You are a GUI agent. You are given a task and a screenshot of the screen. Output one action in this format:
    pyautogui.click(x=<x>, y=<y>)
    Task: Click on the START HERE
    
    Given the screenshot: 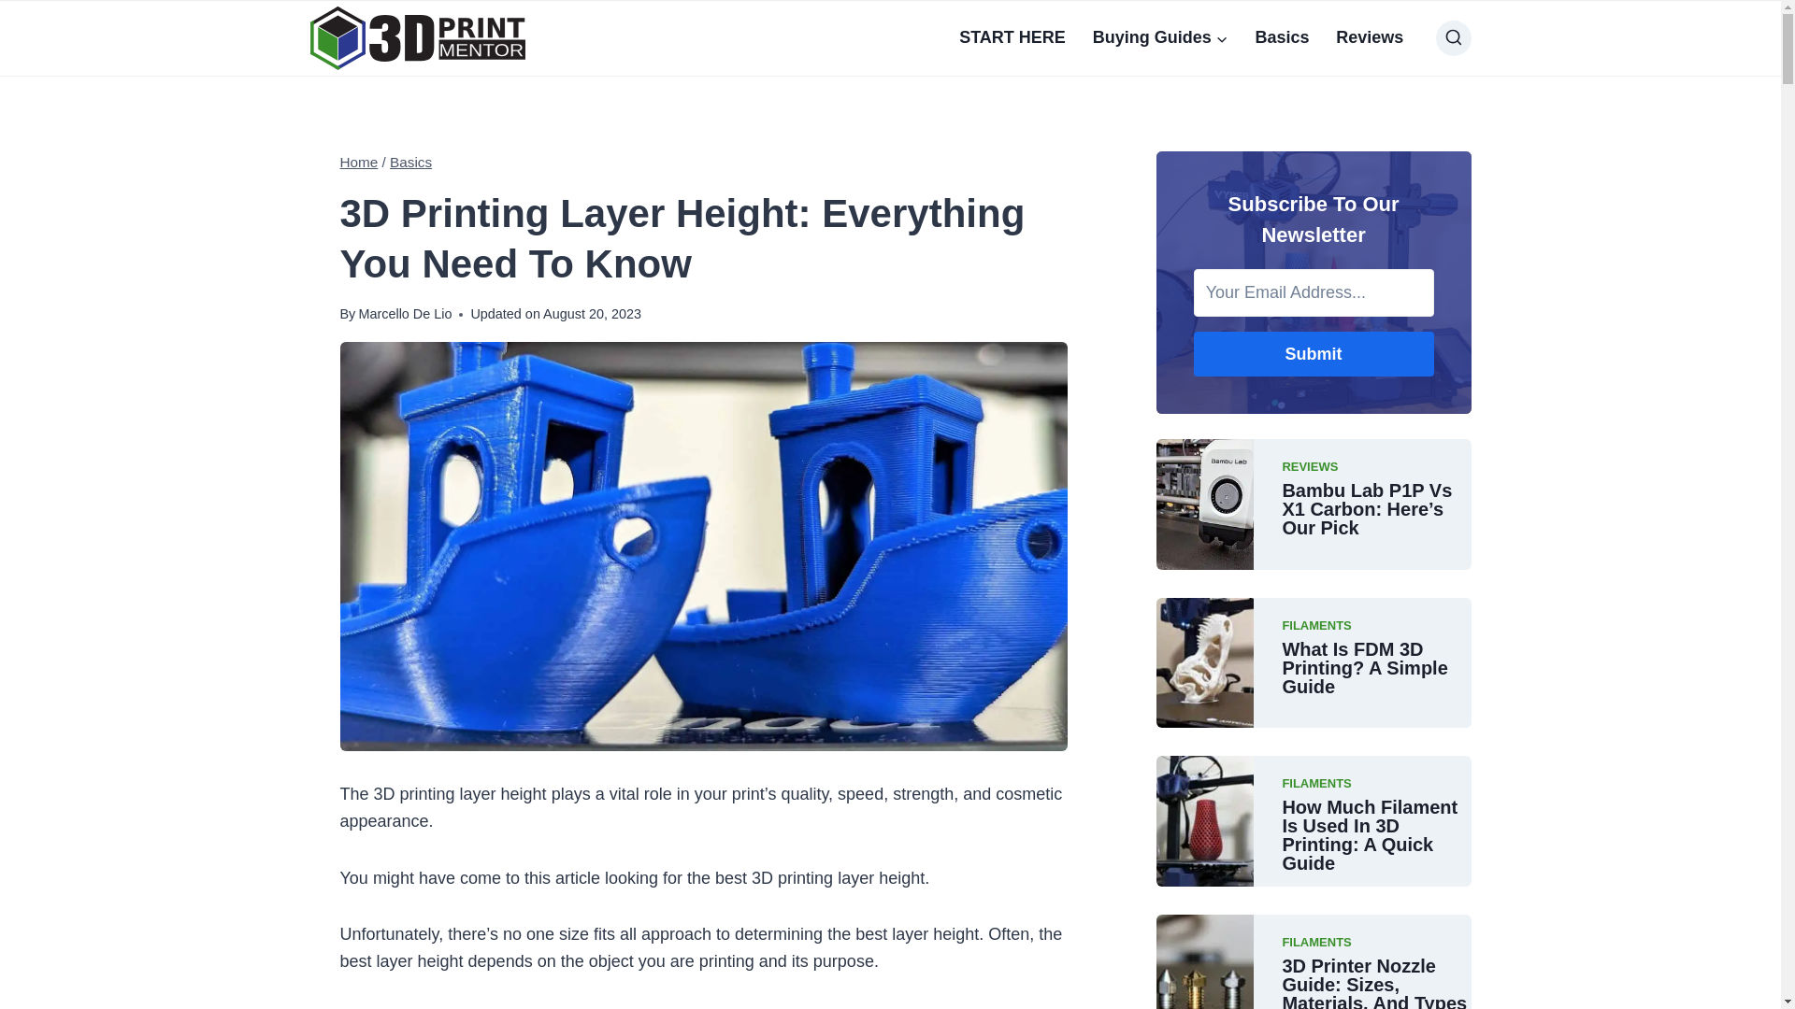 What is the action you would take?
    pyautogui.click(x=1012, y=37)
    